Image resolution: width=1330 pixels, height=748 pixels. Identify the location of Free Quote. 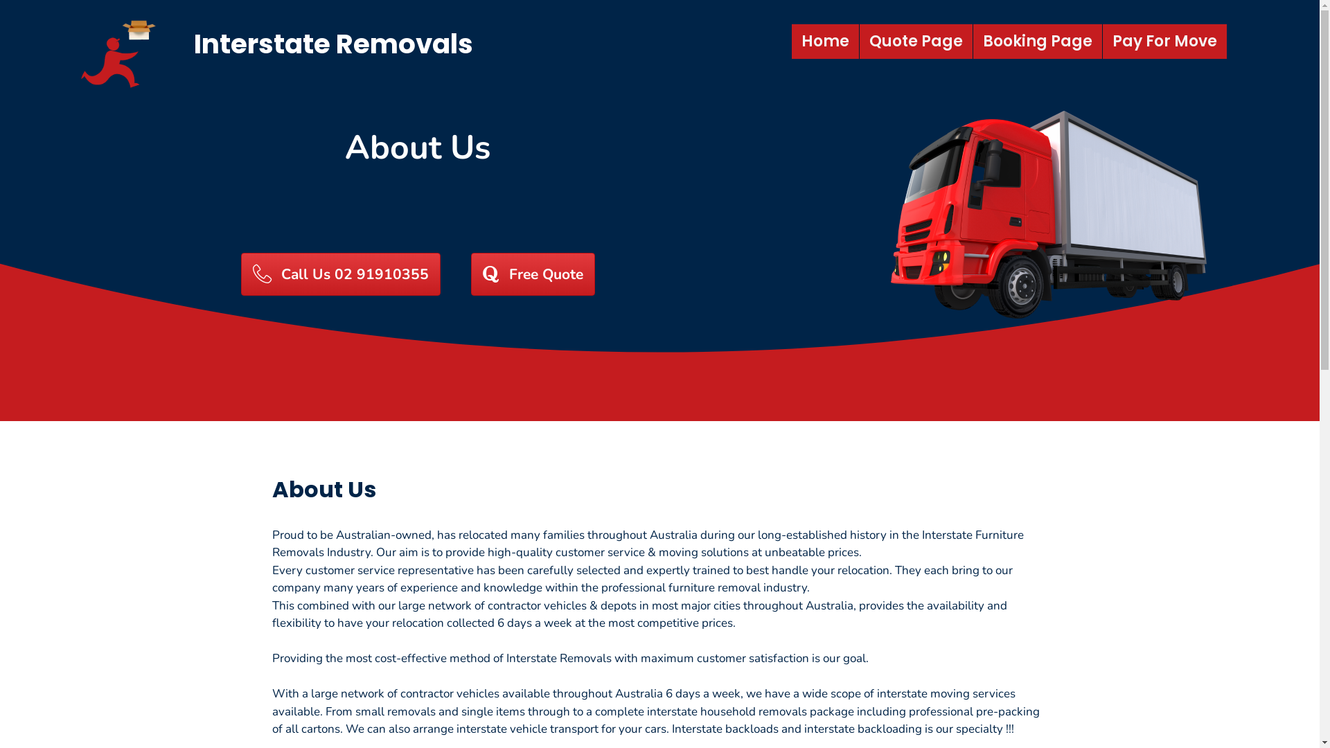
(533, 274).